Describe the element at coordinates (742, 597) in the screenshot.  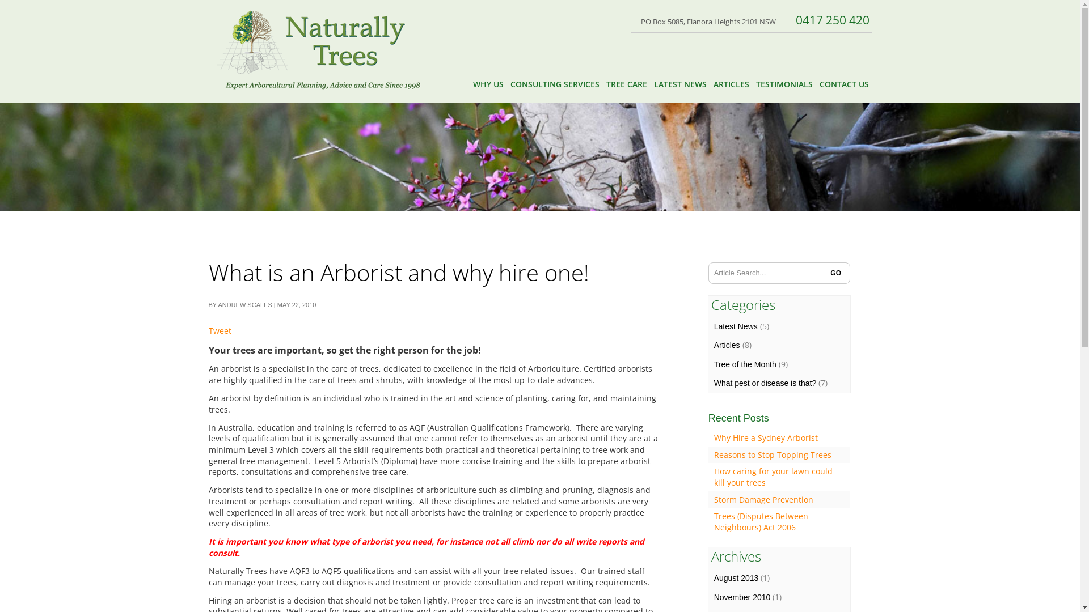
I see `November 2010` at that location.